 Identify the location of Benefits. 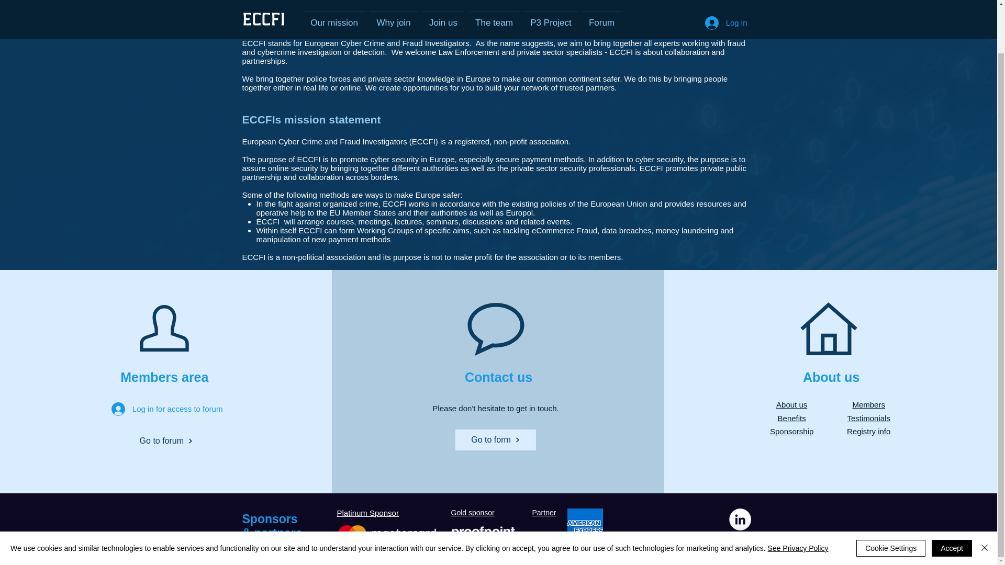
(791, 417).